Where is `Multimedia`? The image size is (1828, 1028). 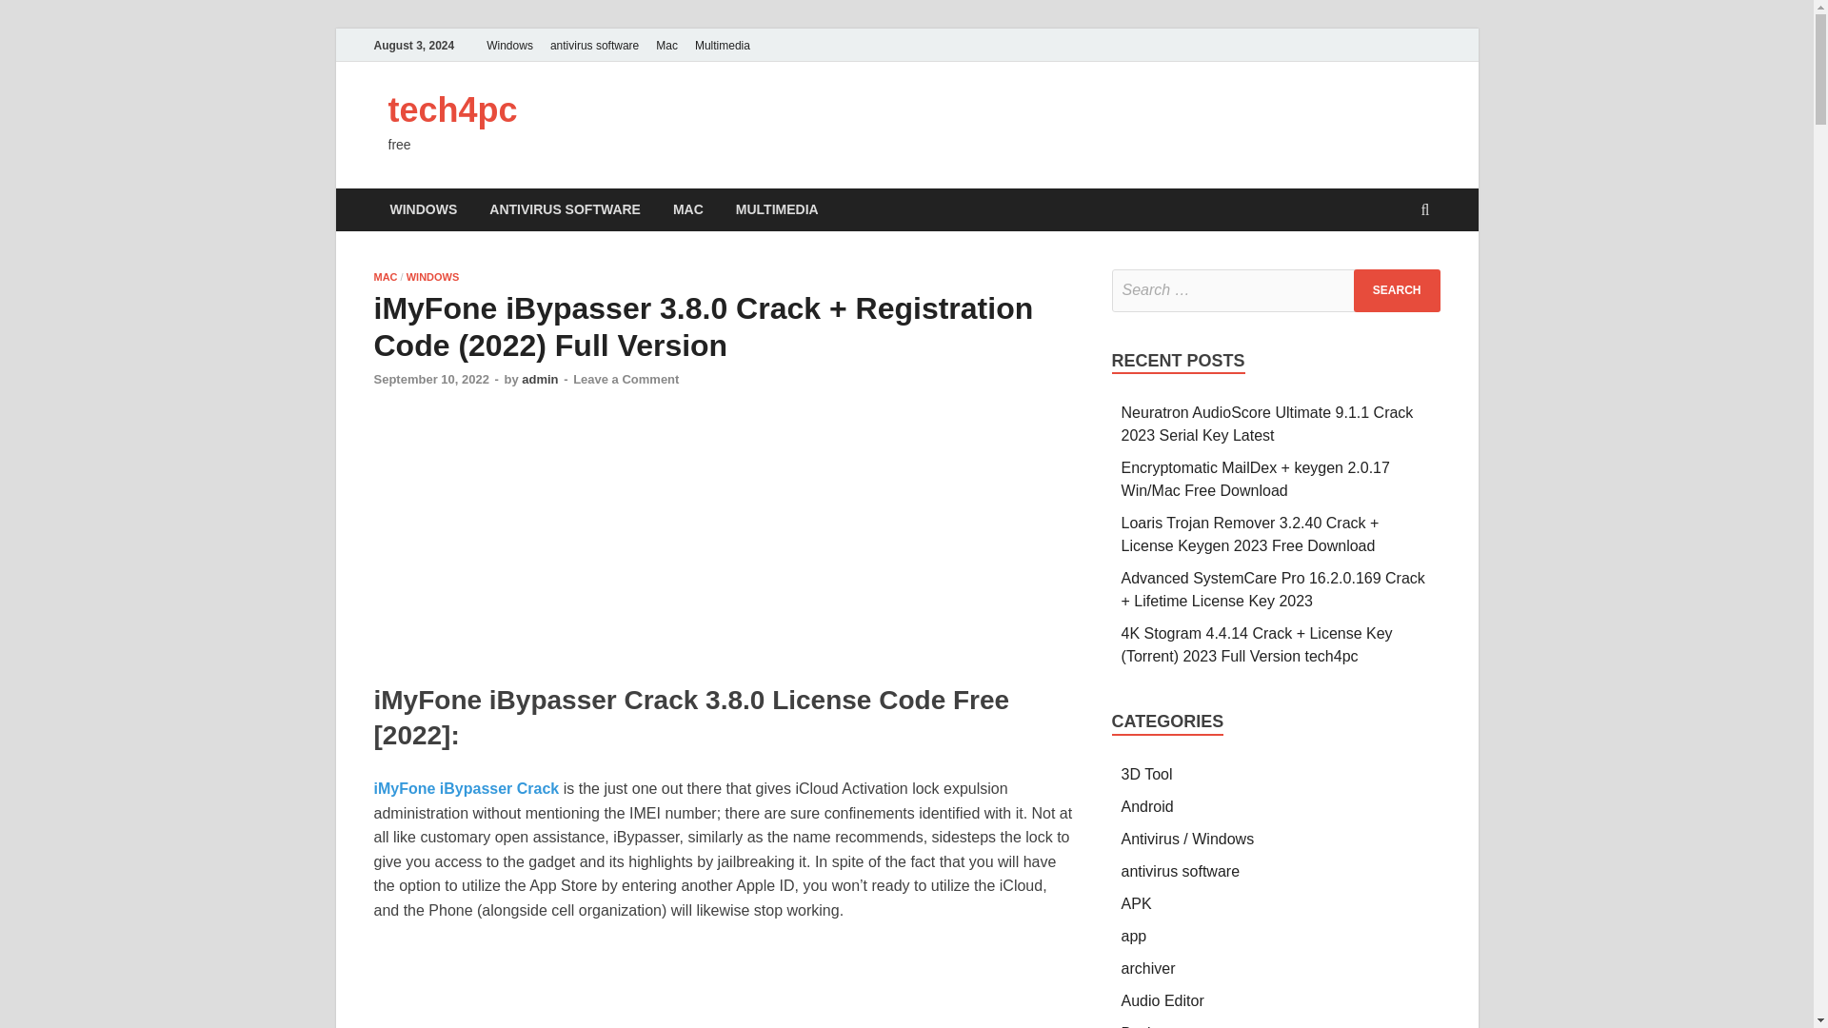
Multimedia is located at coordinates (722, 45).